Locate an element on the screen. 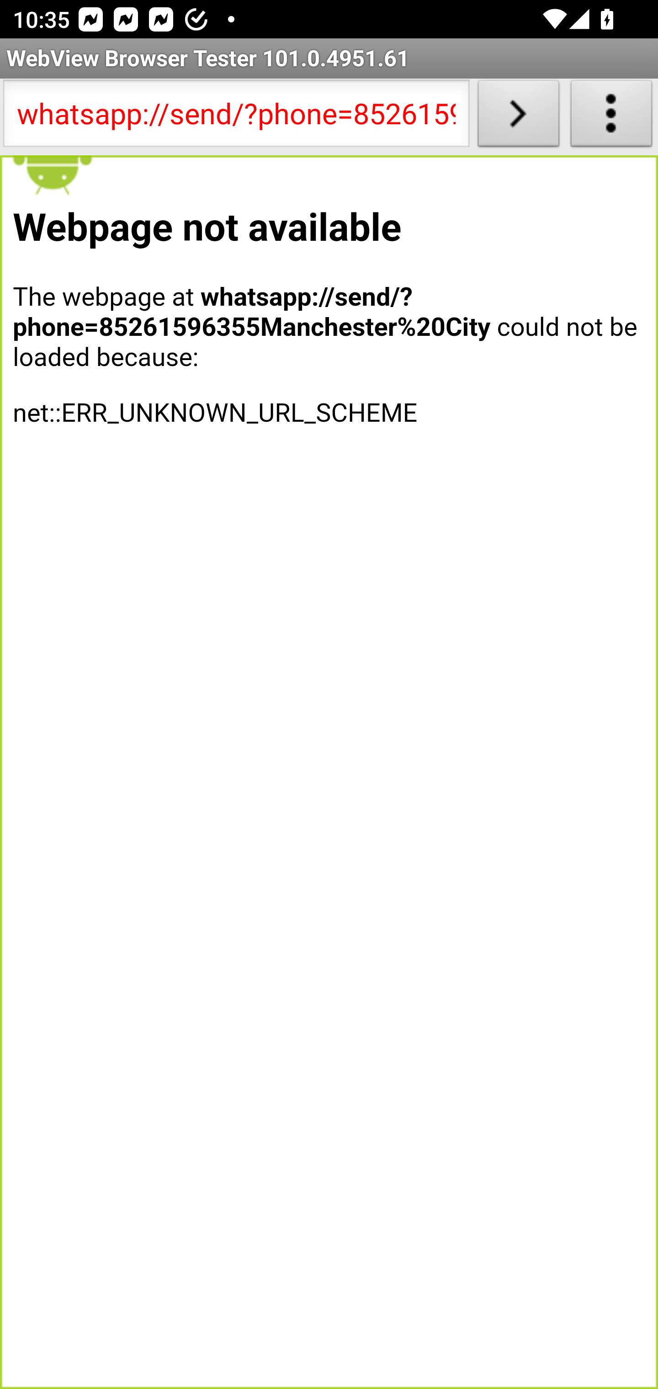  About WebView is located at coordinates (611, 117).